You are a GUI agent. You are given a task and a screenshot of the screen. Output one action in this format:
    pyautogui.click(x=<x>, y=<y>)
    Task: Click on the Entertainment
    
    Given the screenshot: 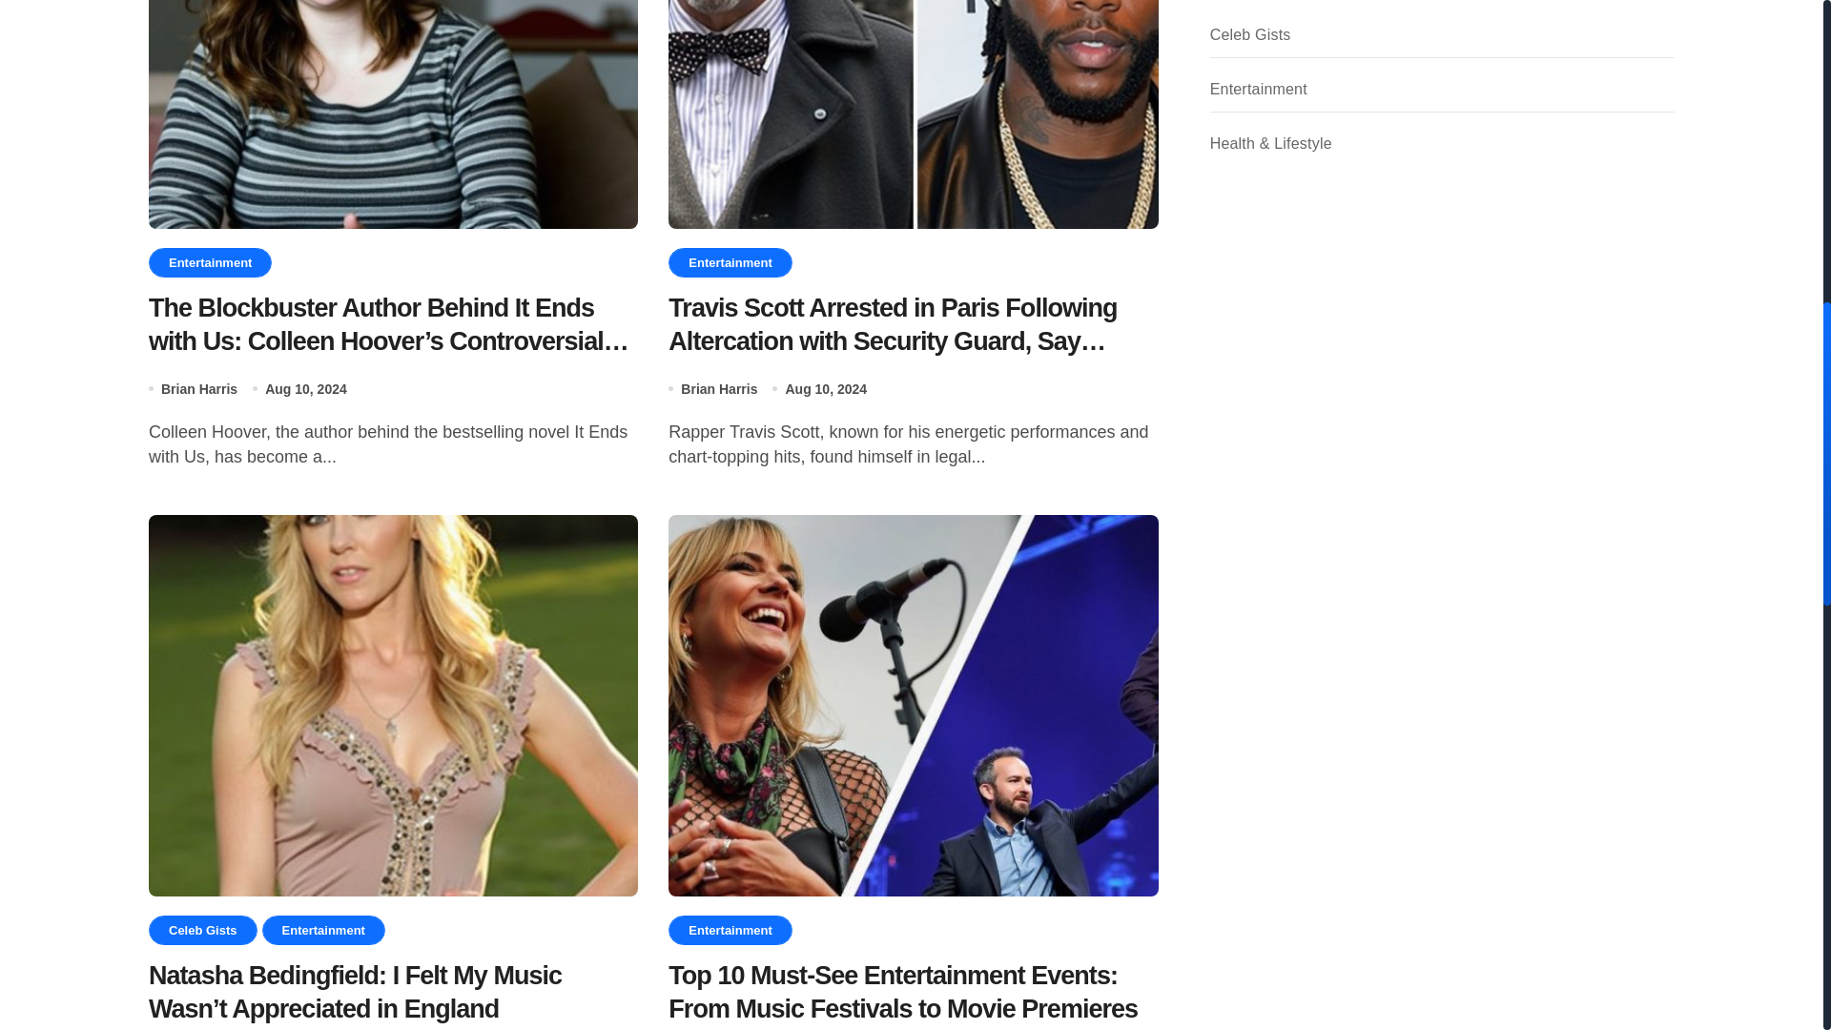 What is the action you would take?
    pyautogui.click(x=729, y=262)
    